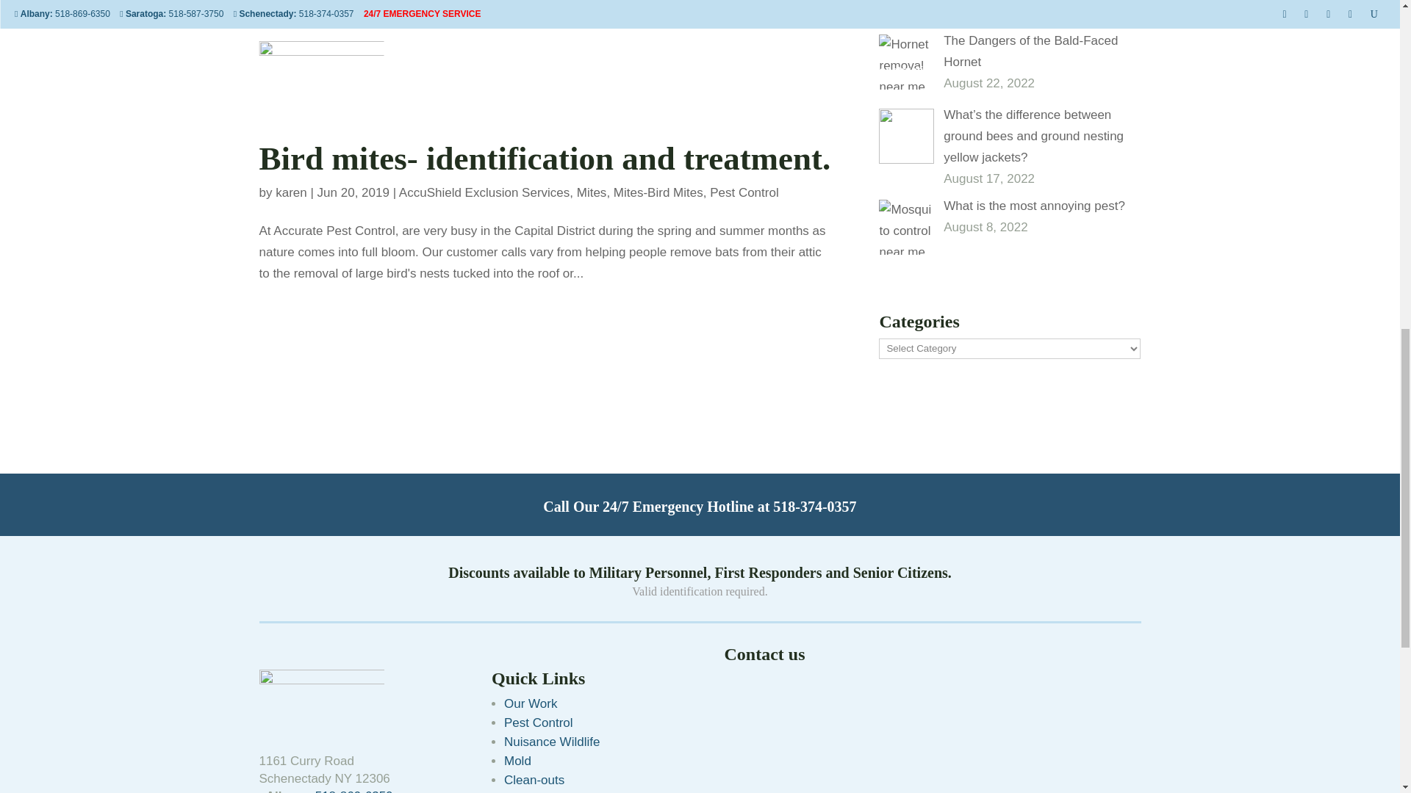 The height and width of the screenshot is (793, 1411). Describe the element at coordinates (814, 507) in the screenshot. I see `518-374-0357` at that location.